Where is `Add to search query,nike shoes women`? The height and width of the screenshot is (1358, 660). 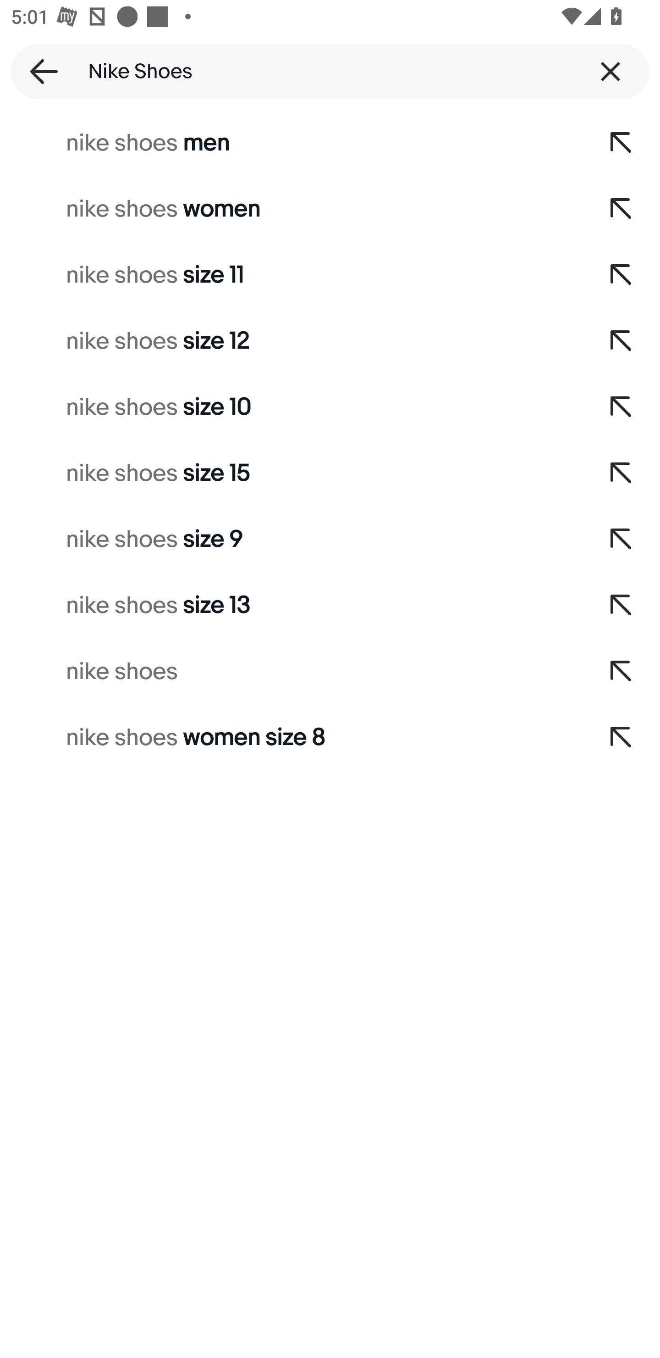 Add to search query,nike shoes women is located at coordinates (621, 209).